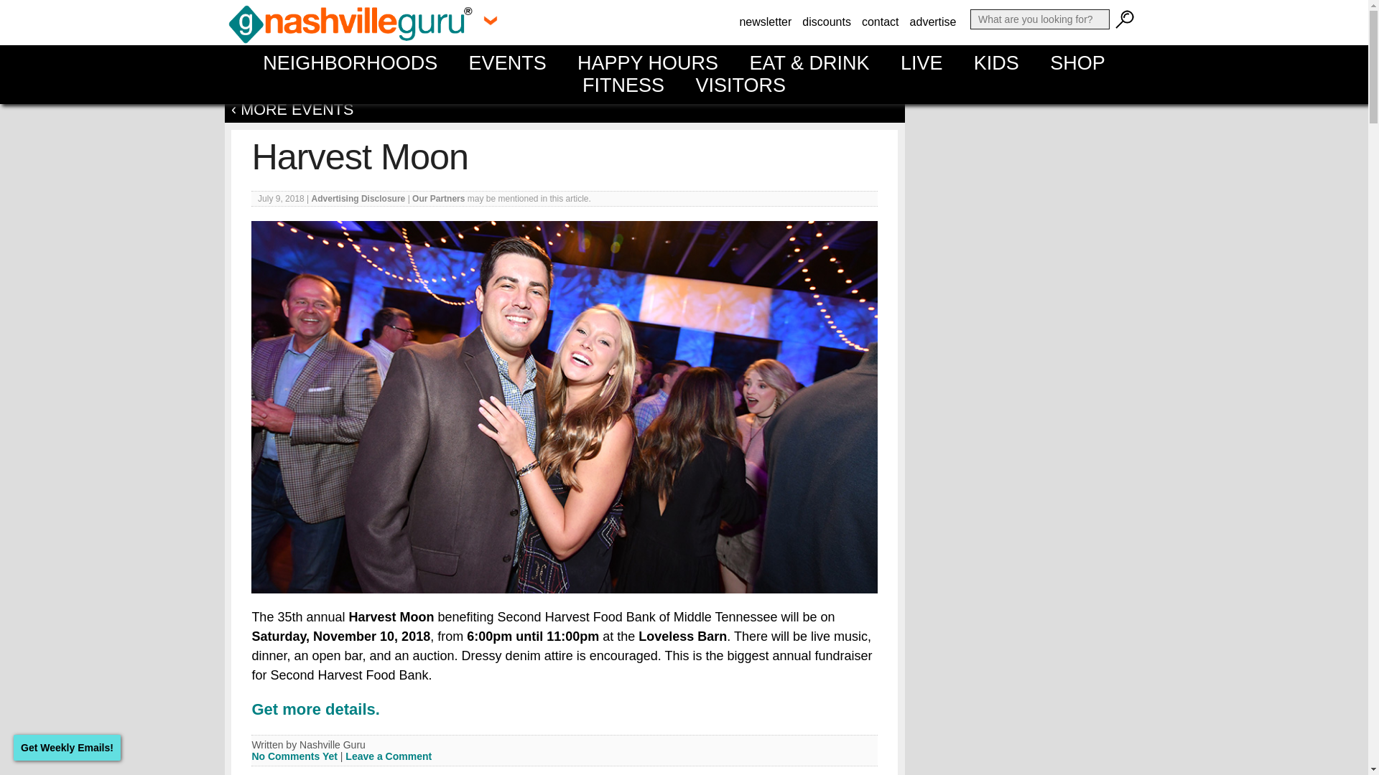 The width and height of the screenshot is (1379, 775). Describe the element at coordinates (996, 63) in the screenshot. I see `KIDS` at that location.